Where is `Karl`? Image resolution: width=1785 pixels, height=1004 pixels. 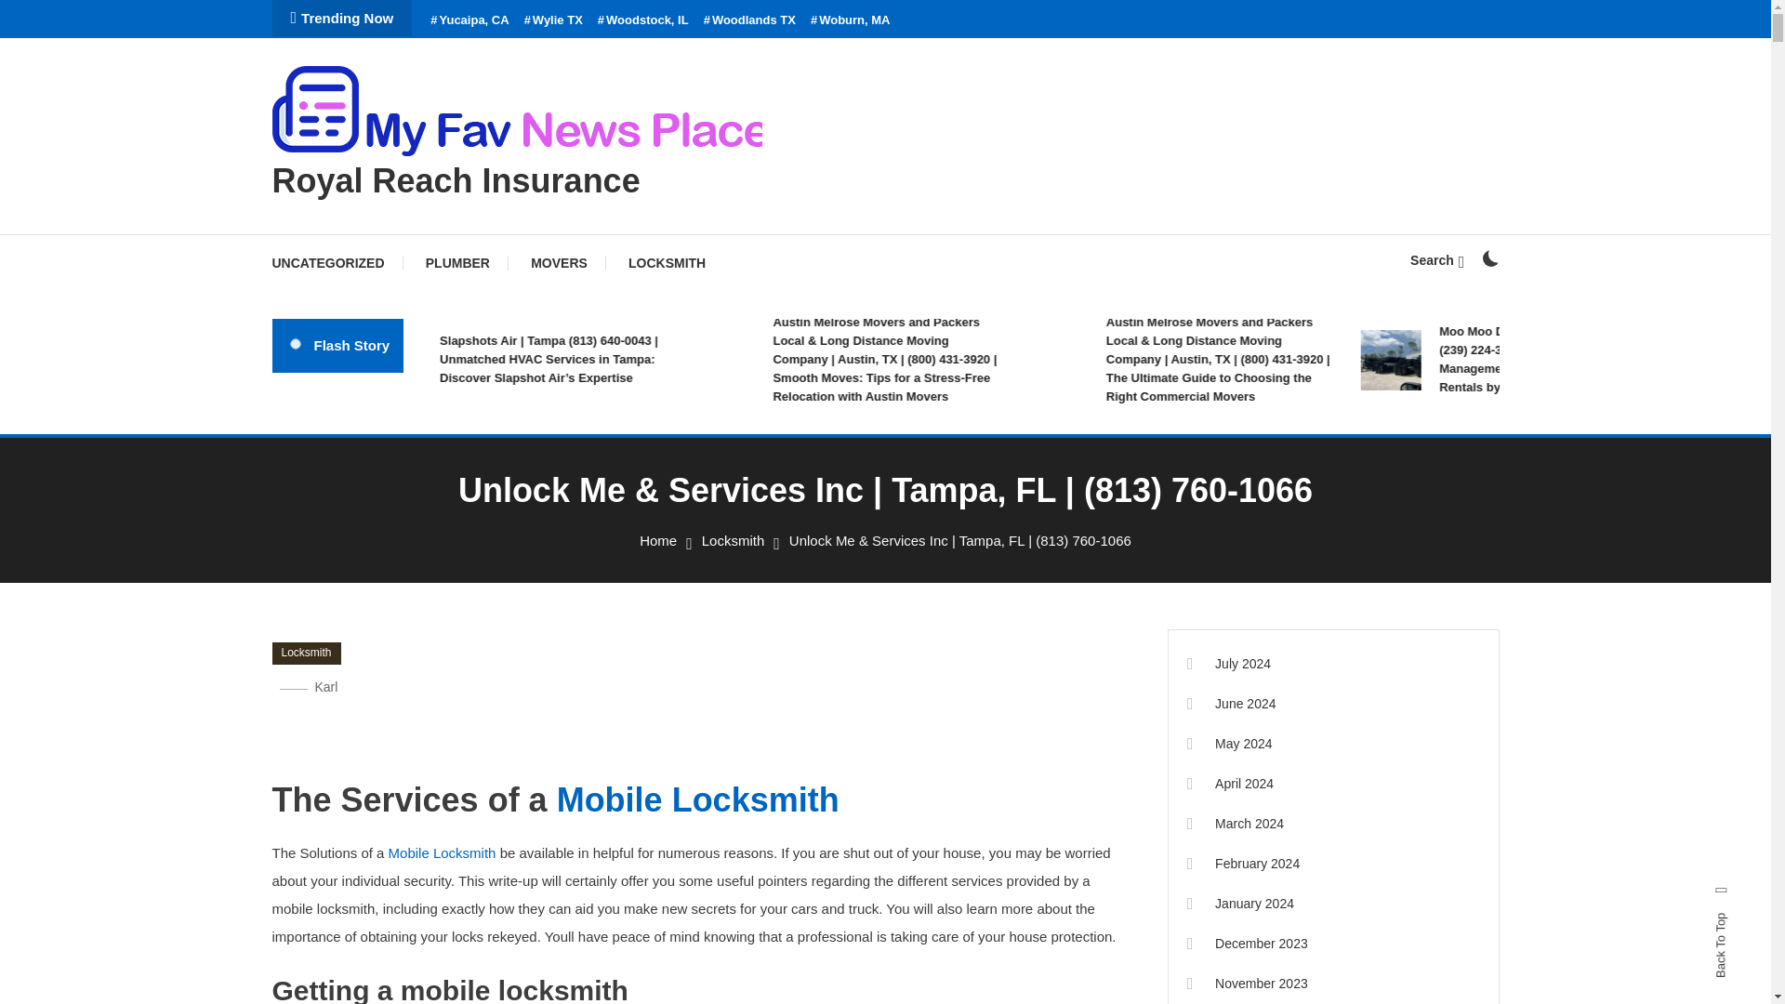 Karl is located at coordinates (325, 687).